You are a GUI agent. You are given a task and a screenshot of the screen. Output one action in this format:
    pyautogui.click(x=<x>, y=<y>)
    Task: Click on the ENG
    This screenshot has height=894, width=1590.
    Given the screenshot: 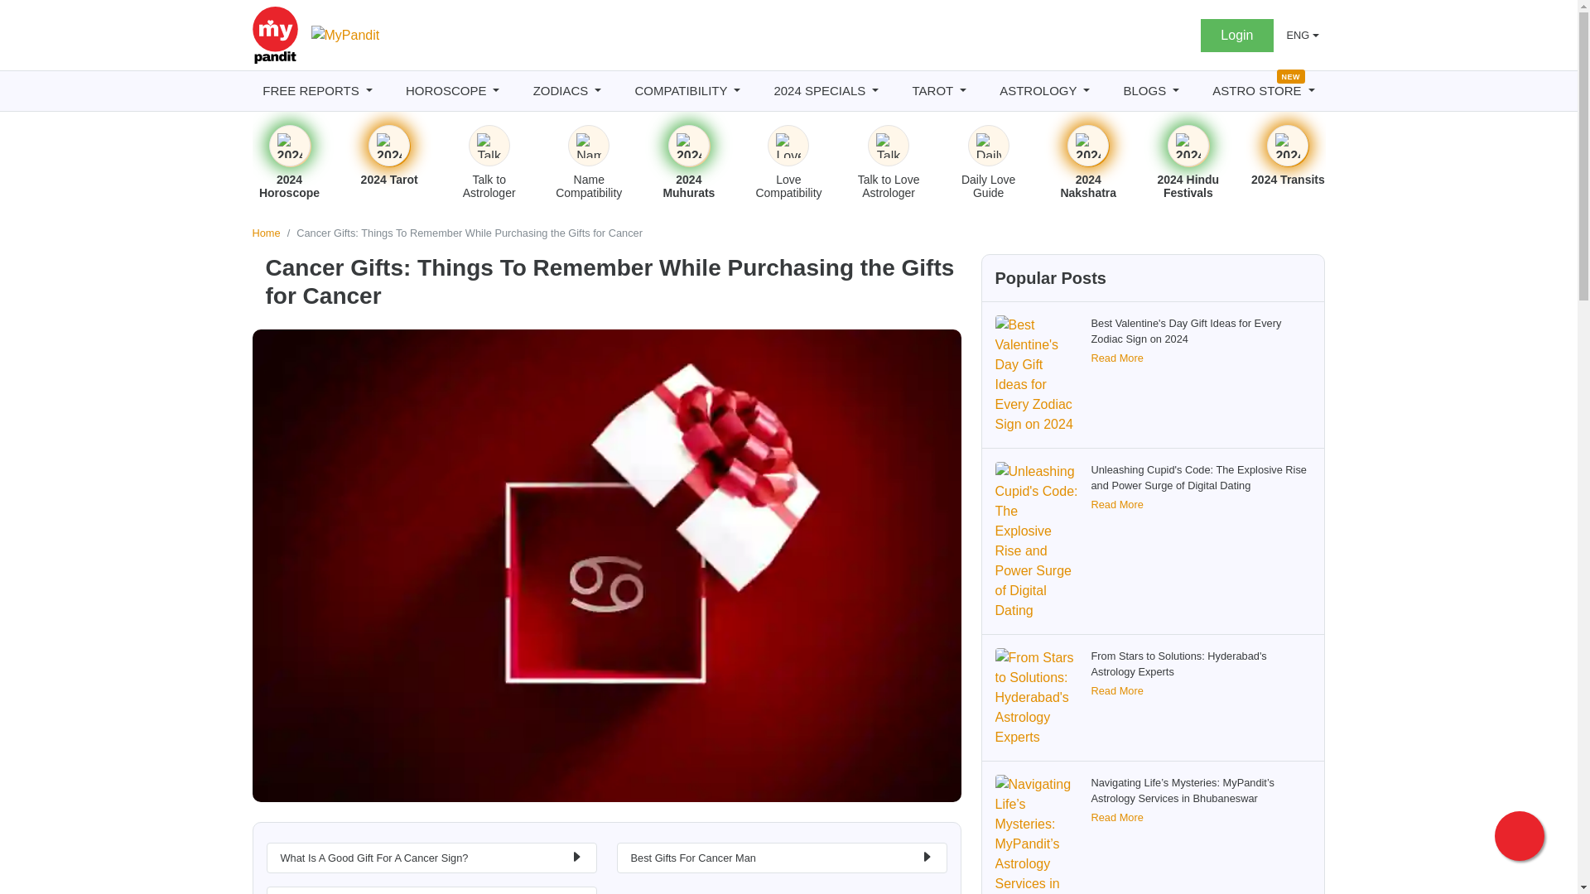 What is the action you would take?
    pyautogui.click(x=1303, y=35)
    